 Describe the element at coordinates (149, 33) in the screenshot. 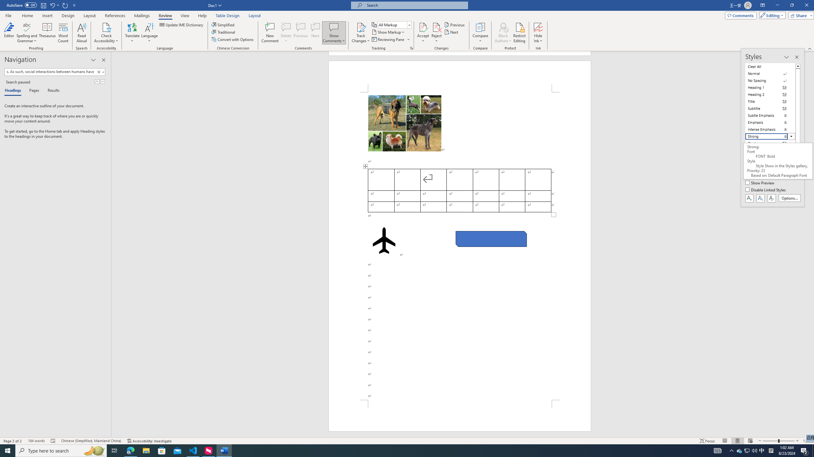

I see `Language` at that location.